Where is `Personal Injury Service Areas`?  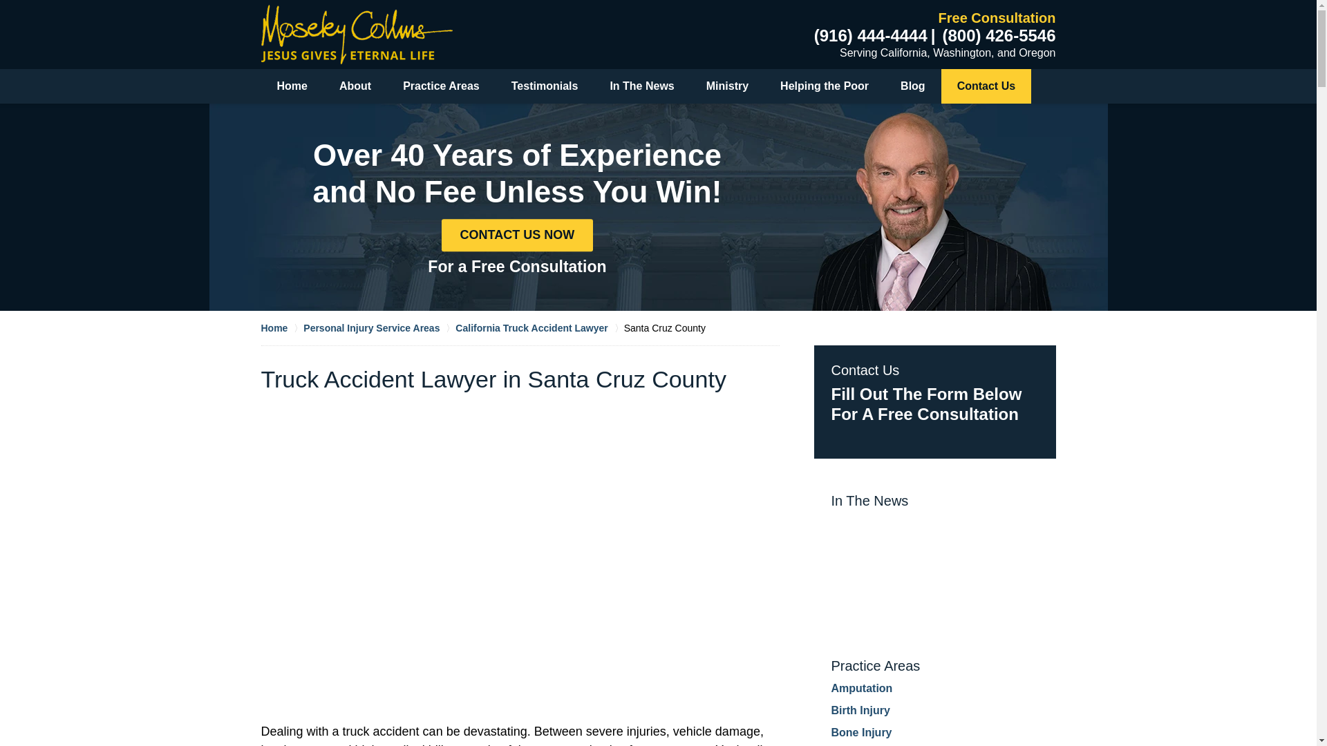 Personal Injury Service Areas is located at coordinates (379, 327).